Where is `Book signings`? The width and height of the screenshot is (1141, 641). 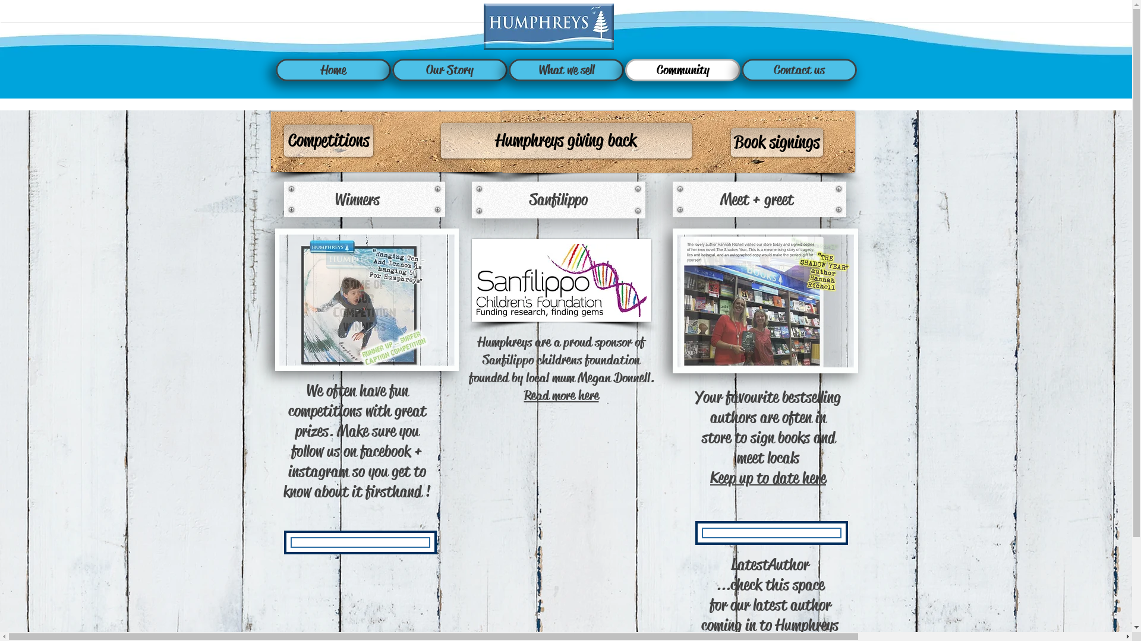 Book signings is located at coordinates (777, 142).